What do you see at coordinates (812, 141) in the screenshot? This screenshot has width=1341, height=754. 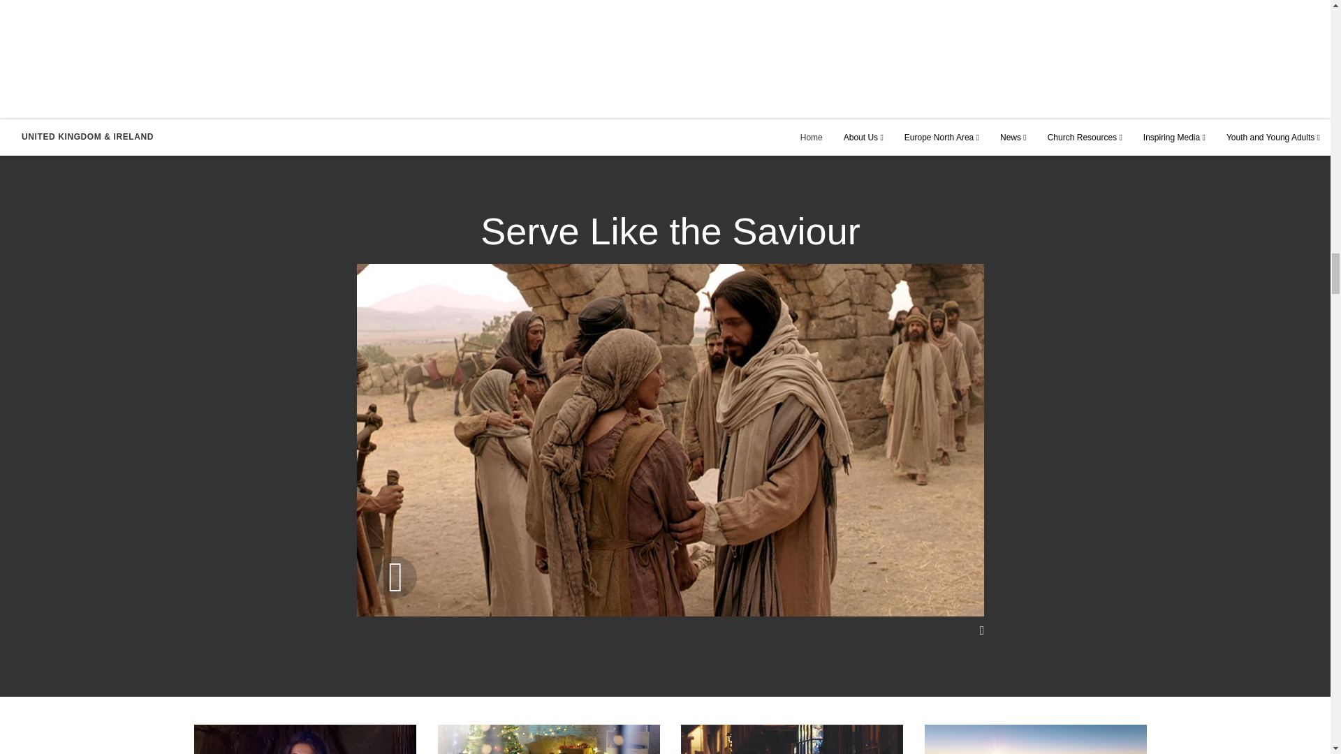 I see `Home` at bounding box center [812, 141].